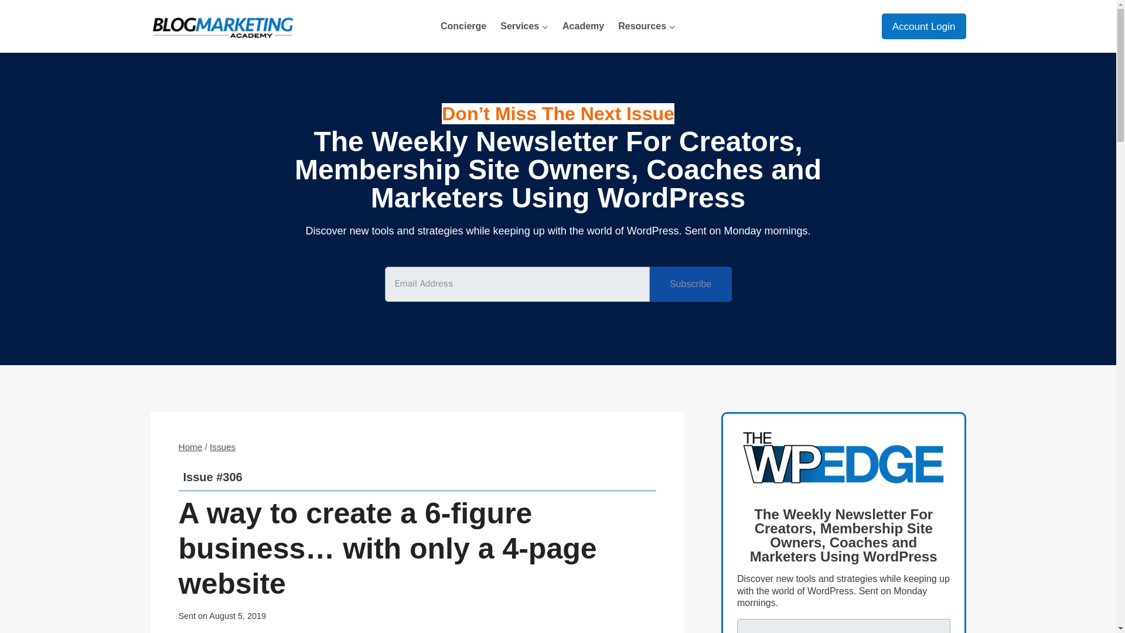 The height and width of the screenshot is (633, 1125). What do you see at coordinates (463, 26) in the screenshot?
I see `Concierge` at bounding box center [463, 26].